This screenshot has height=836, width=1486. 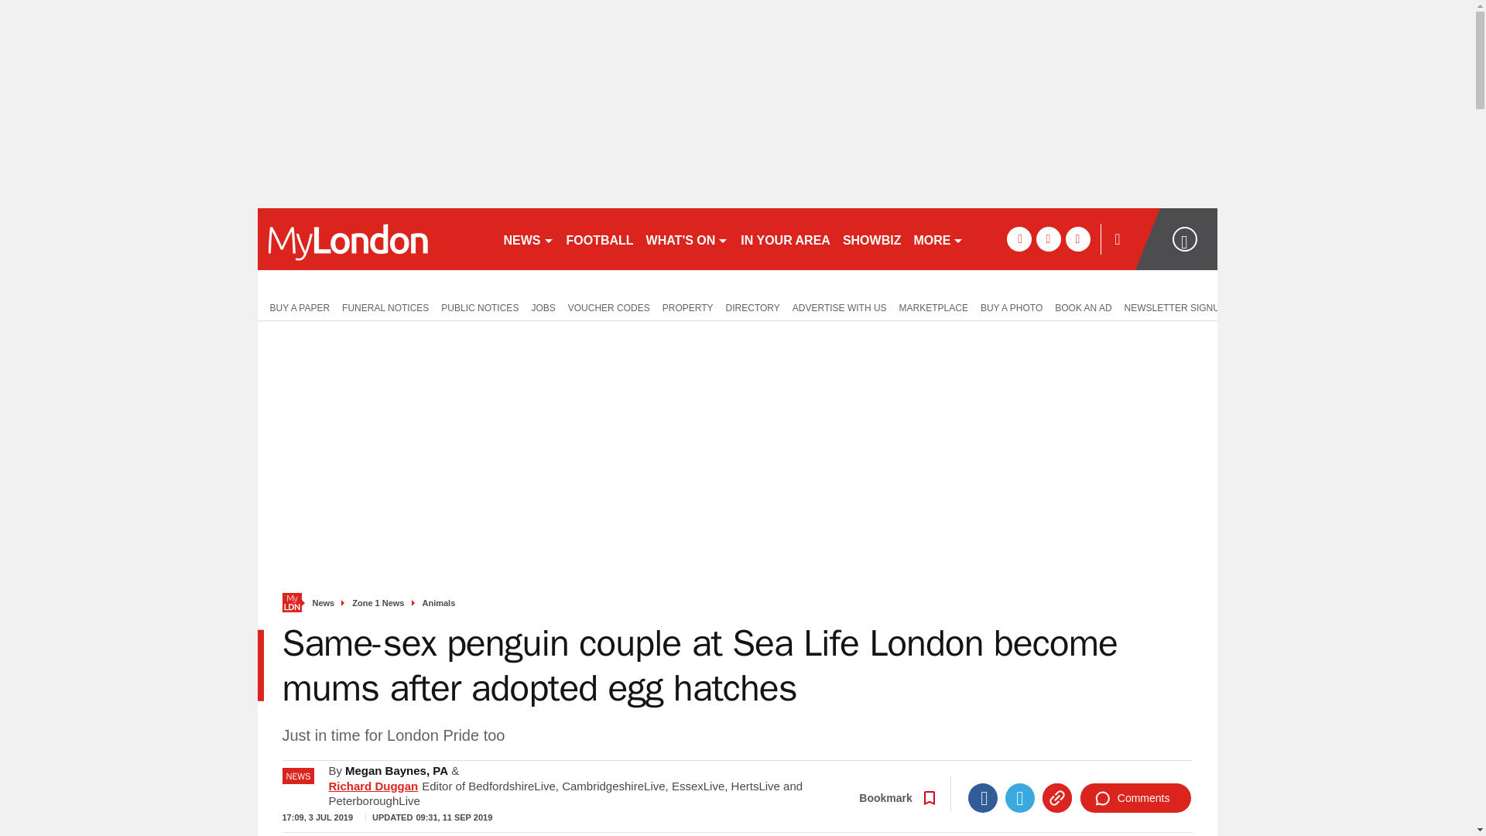 What do you see at coordinates (785, 238) in the screenshot?
I see `IN YOUR AREA` at bounding box center [785, 238].